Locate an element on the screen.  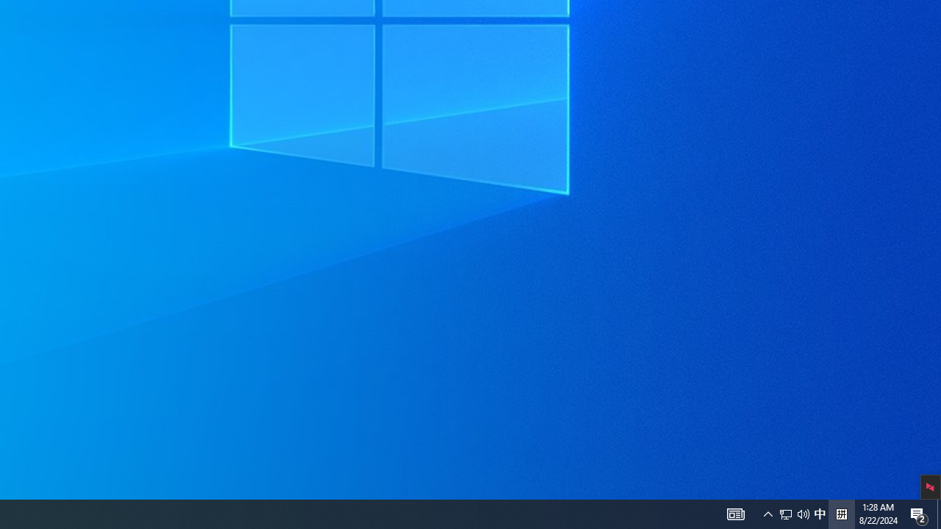
AutomationID: 4105 is located at coordinates (768, 514).